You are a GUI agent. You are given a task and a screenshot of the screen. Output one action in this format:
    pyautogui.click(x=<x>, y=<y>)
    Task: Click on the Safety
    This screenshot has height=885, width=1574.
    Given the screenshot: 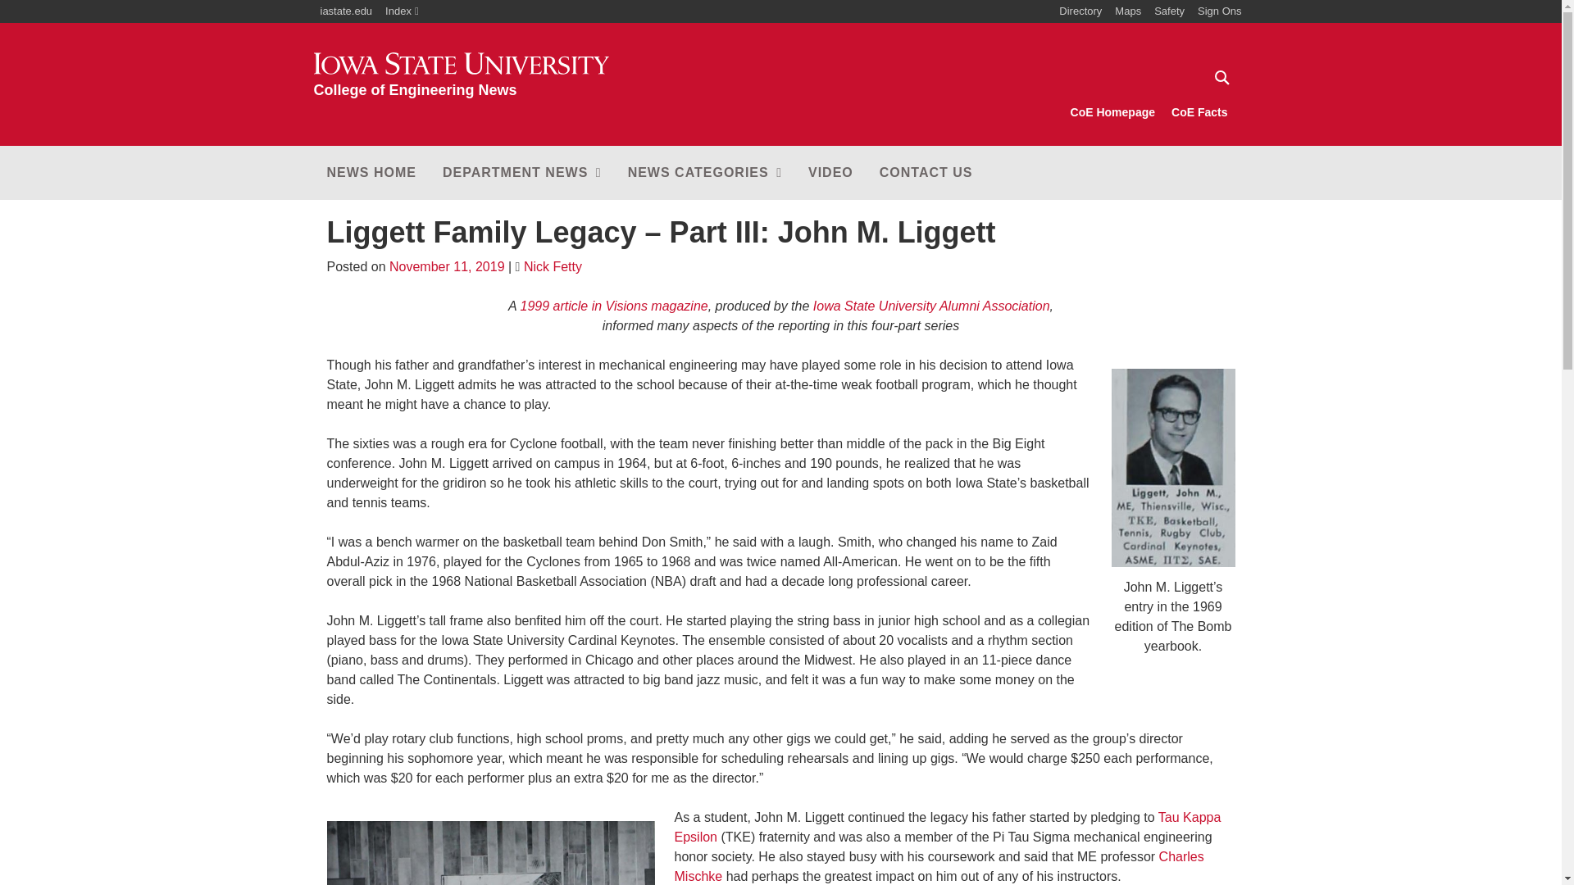 What is the action you would take?
    pyautogui.click(x=371, y=173)
    